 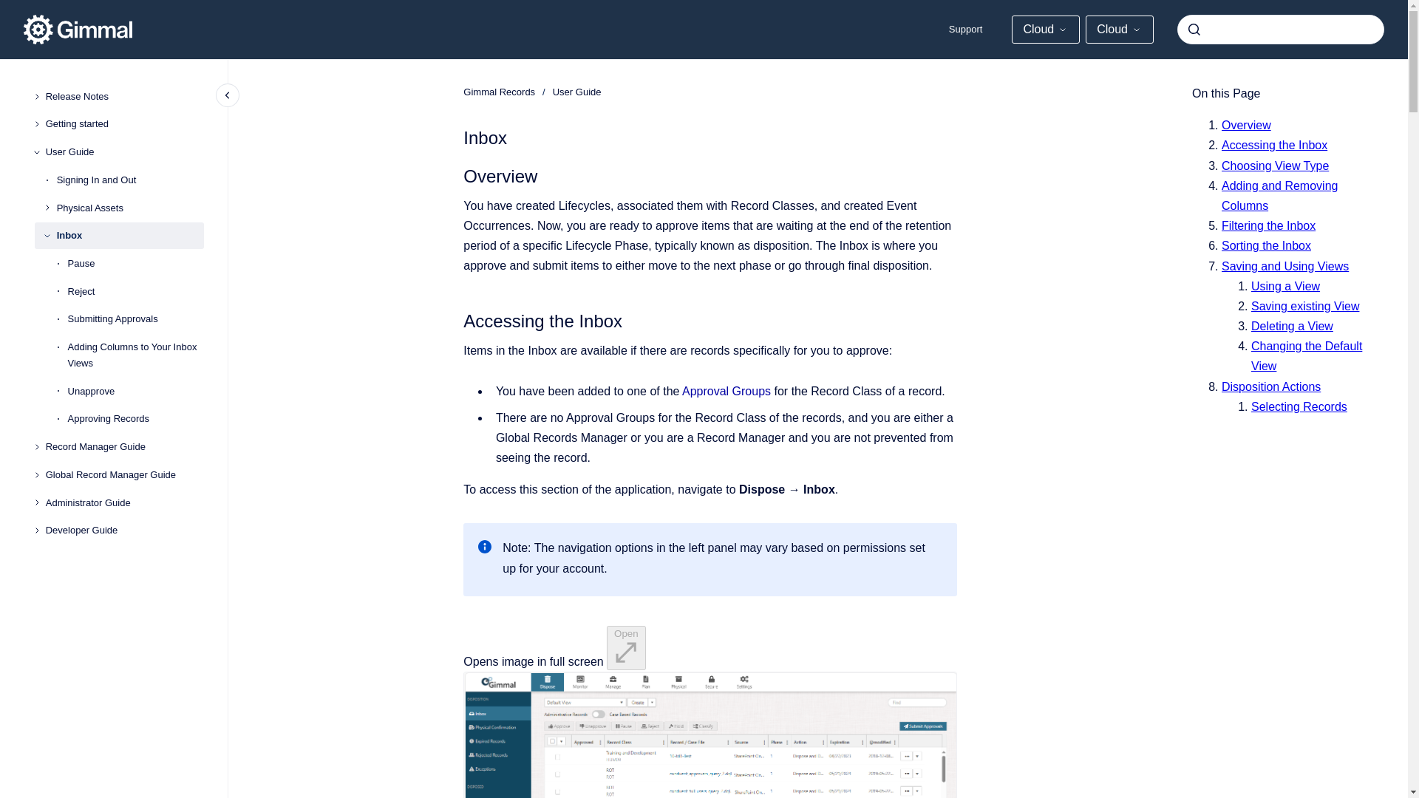 I want to click on Release Notes, so click(x=124, y=97).